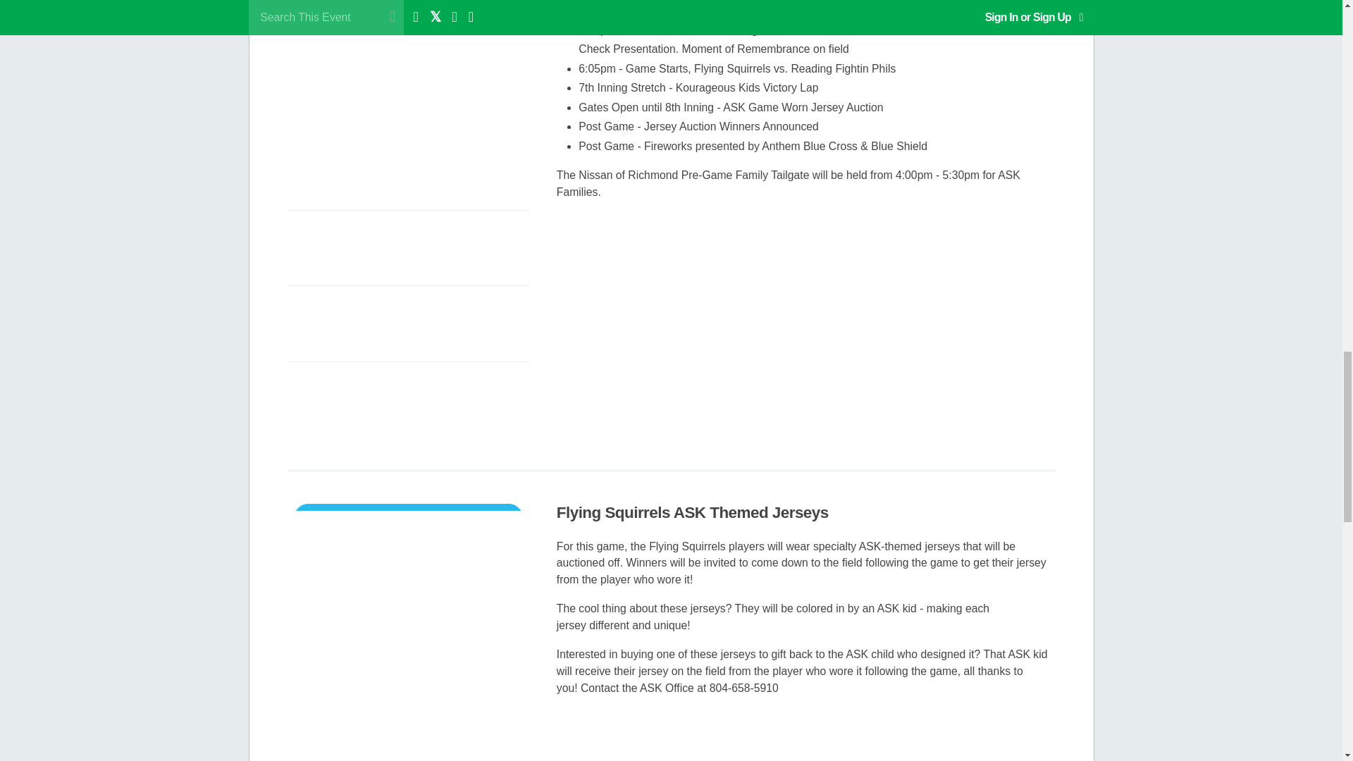  I want to click on The Diamond Parking, so click(407, 251).